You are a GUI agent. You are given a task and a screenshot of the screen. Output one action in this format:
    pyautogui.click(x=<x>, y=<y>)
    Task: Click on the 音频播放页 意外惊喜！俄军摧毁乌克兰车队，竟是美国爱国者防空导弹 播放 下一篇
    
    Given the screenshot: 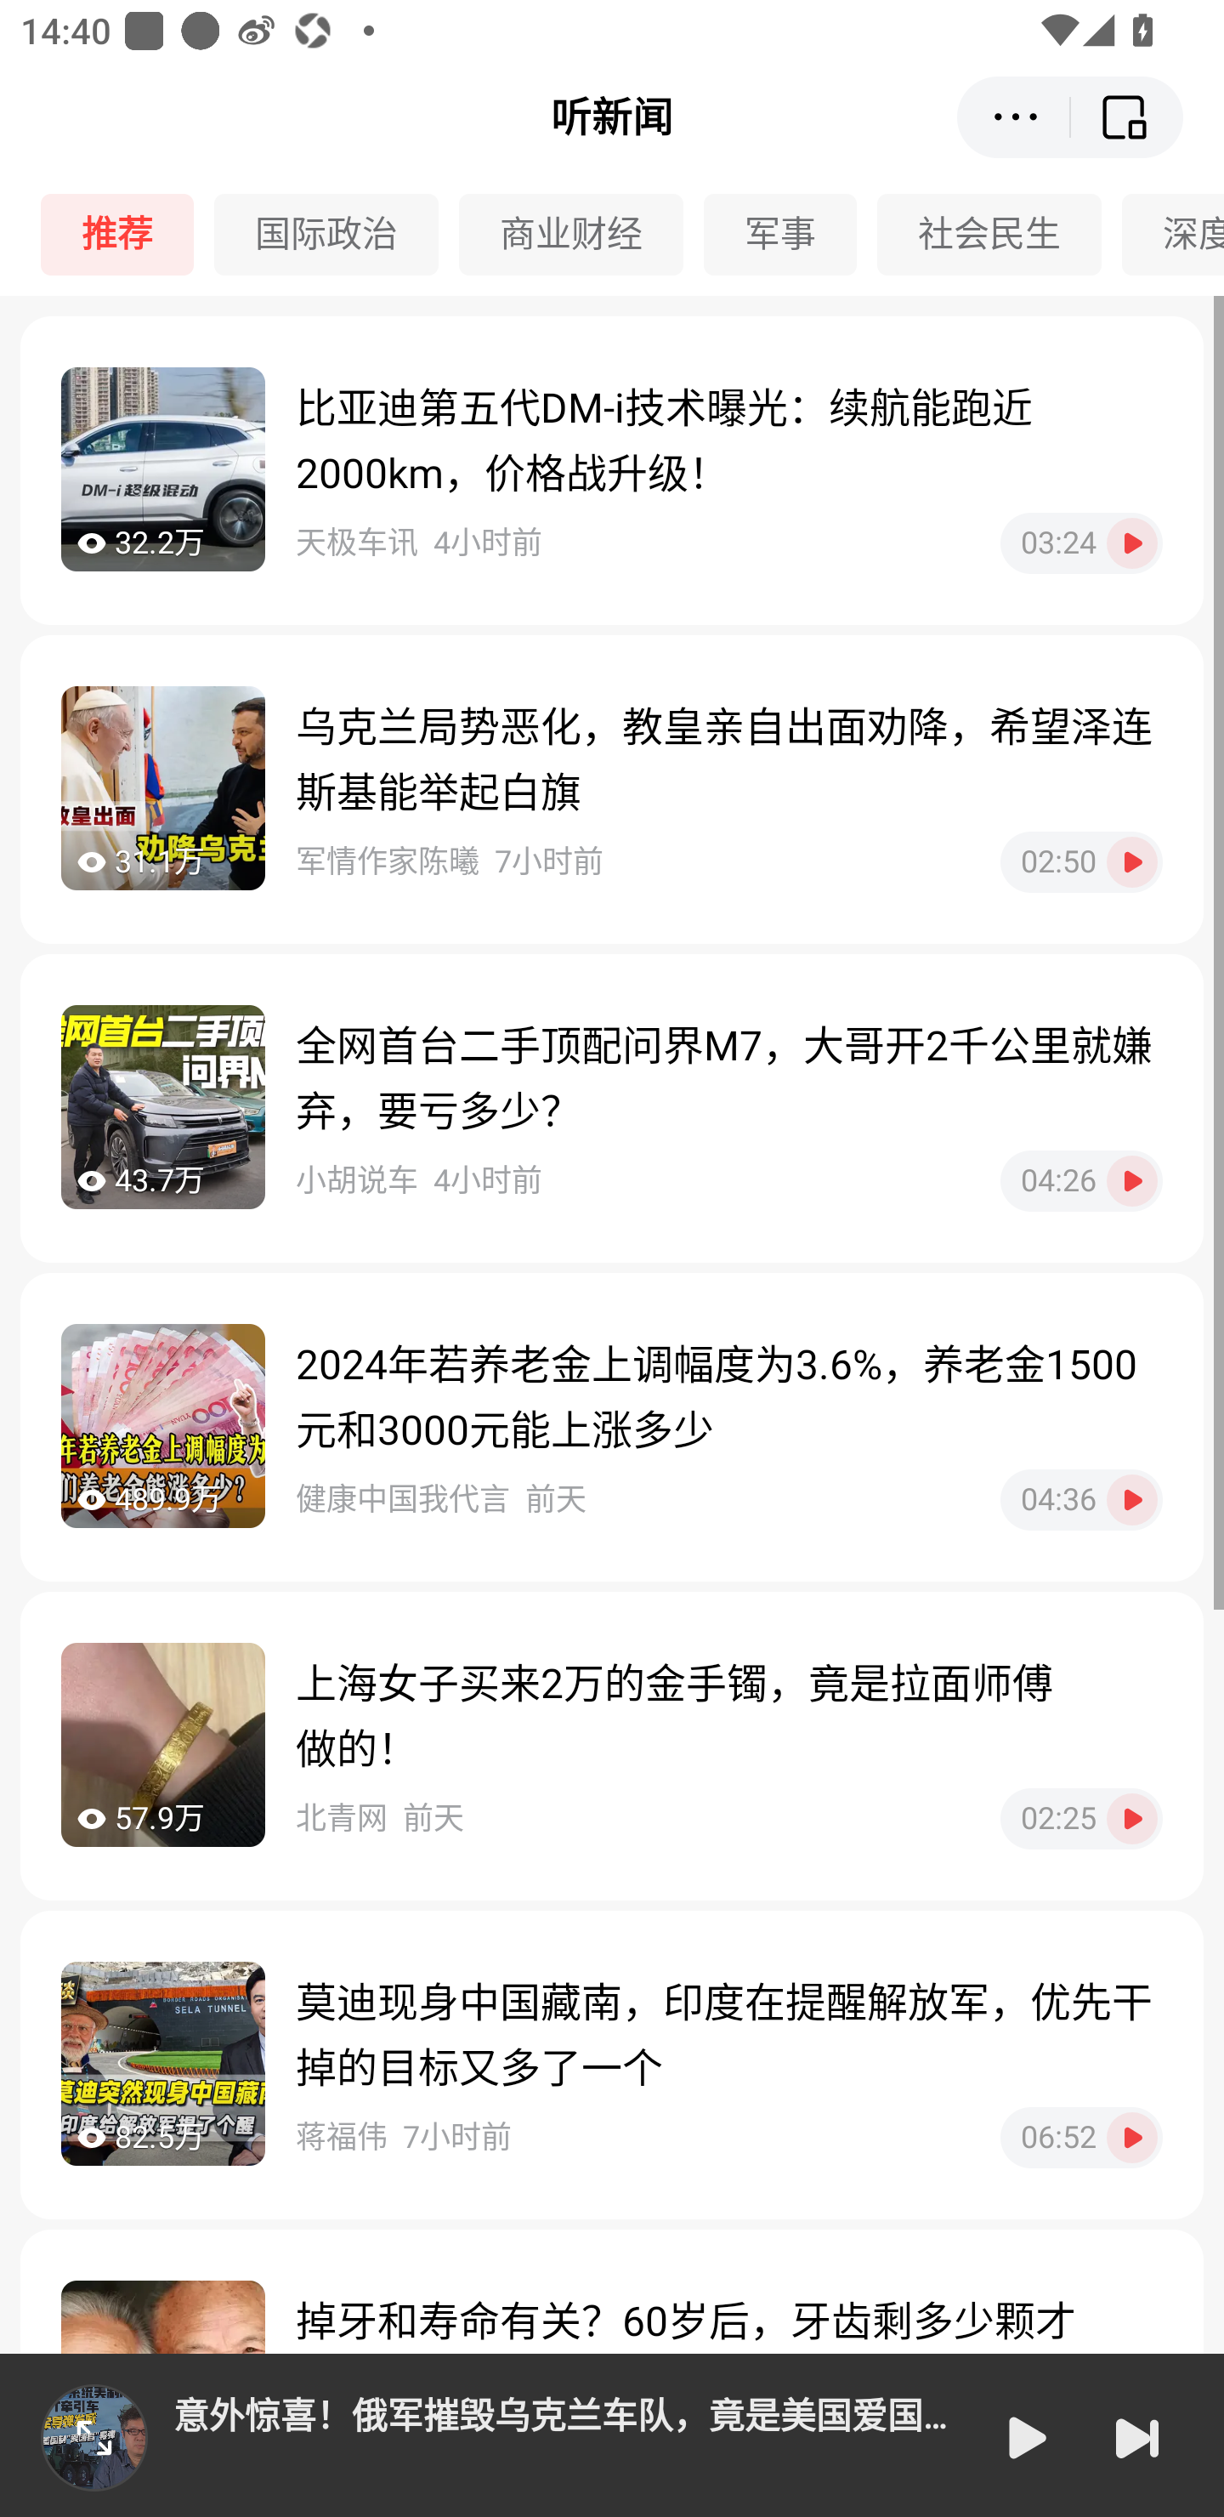 What is the action you would take?
    pyautogui.click(x=612, y=2435)
    